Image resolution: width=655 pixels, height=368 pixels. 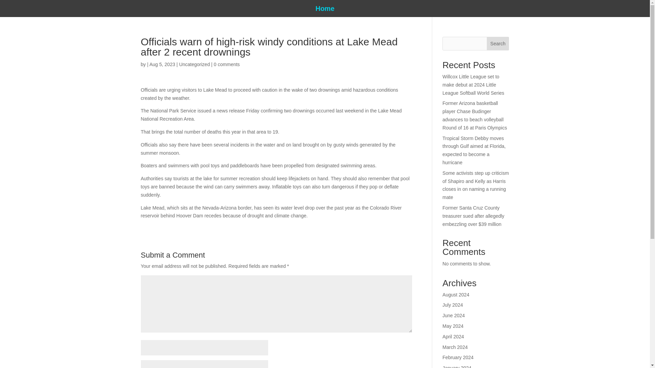 What do you see at coordinates (453, 316) in the screenshot?
I see `June 2024` at bounding box center [453, 316].